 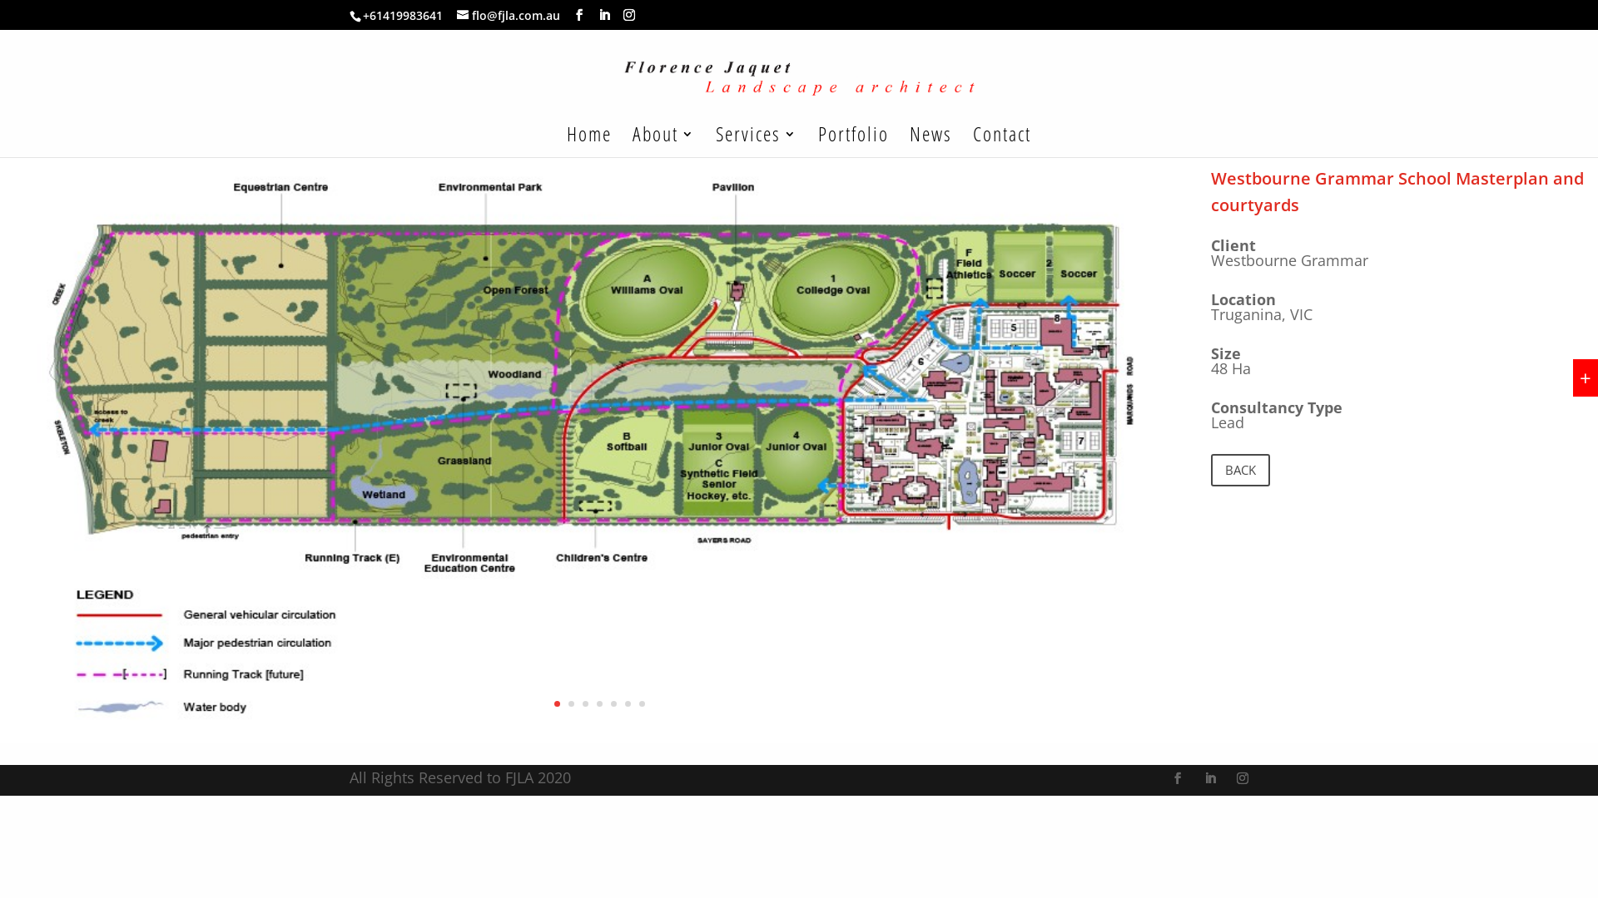 I want to click on 5, so click(x=614, y=703).